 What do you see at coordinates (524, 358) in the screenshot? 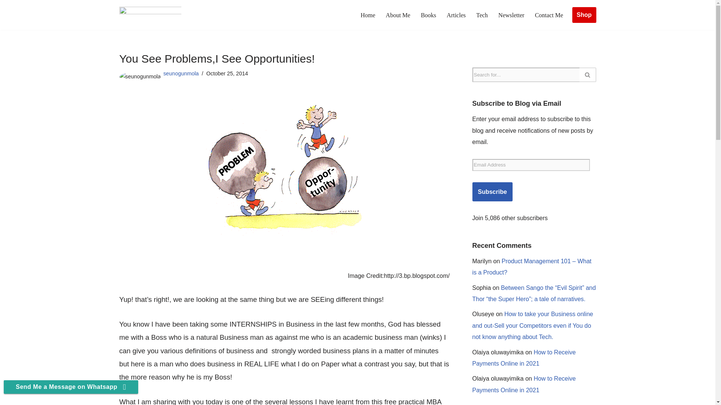
I see `How to Receive Payments Online in 2021` at bounding box center [524, 358].